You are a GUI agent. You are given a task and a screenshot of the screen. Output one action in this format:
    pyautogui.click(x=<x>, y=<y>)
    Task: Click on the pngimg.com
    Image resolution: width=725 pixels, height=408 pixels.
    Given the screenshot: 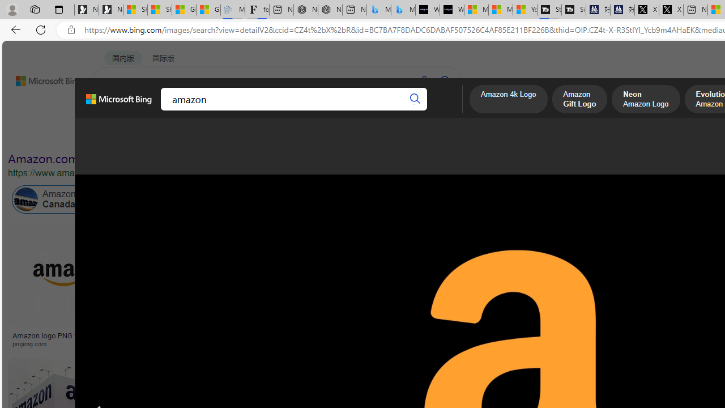 What is the action you would take?
    pyautogui.click(x=70, y=343)
    